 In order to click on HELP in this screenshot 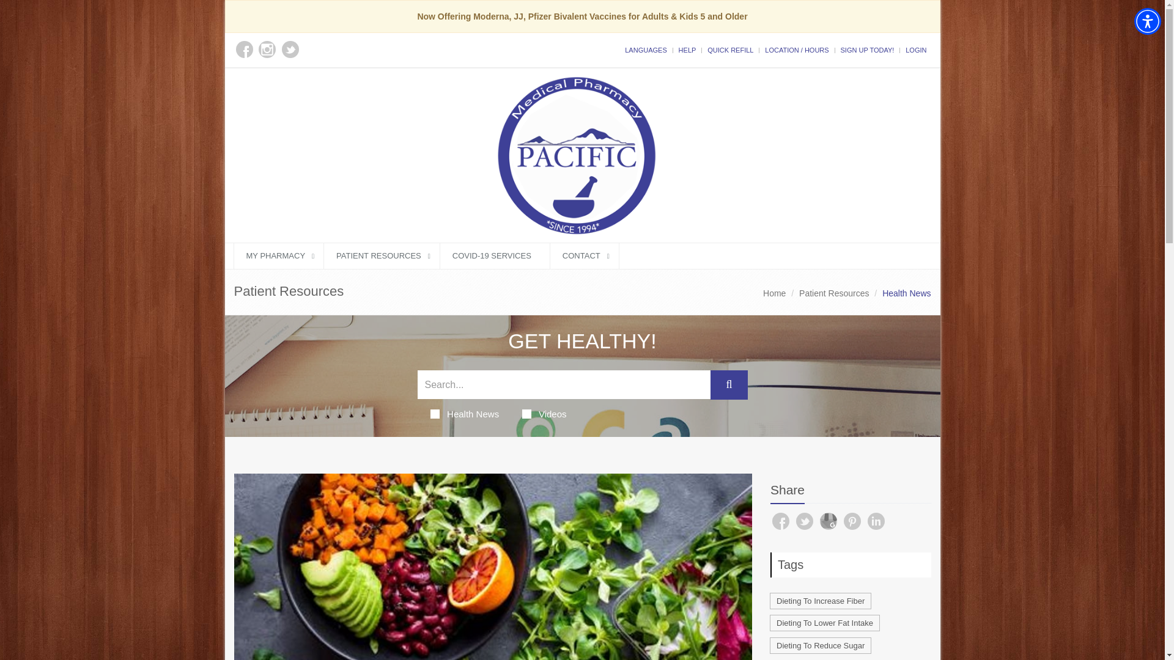, I will do `click(687, 50)`.